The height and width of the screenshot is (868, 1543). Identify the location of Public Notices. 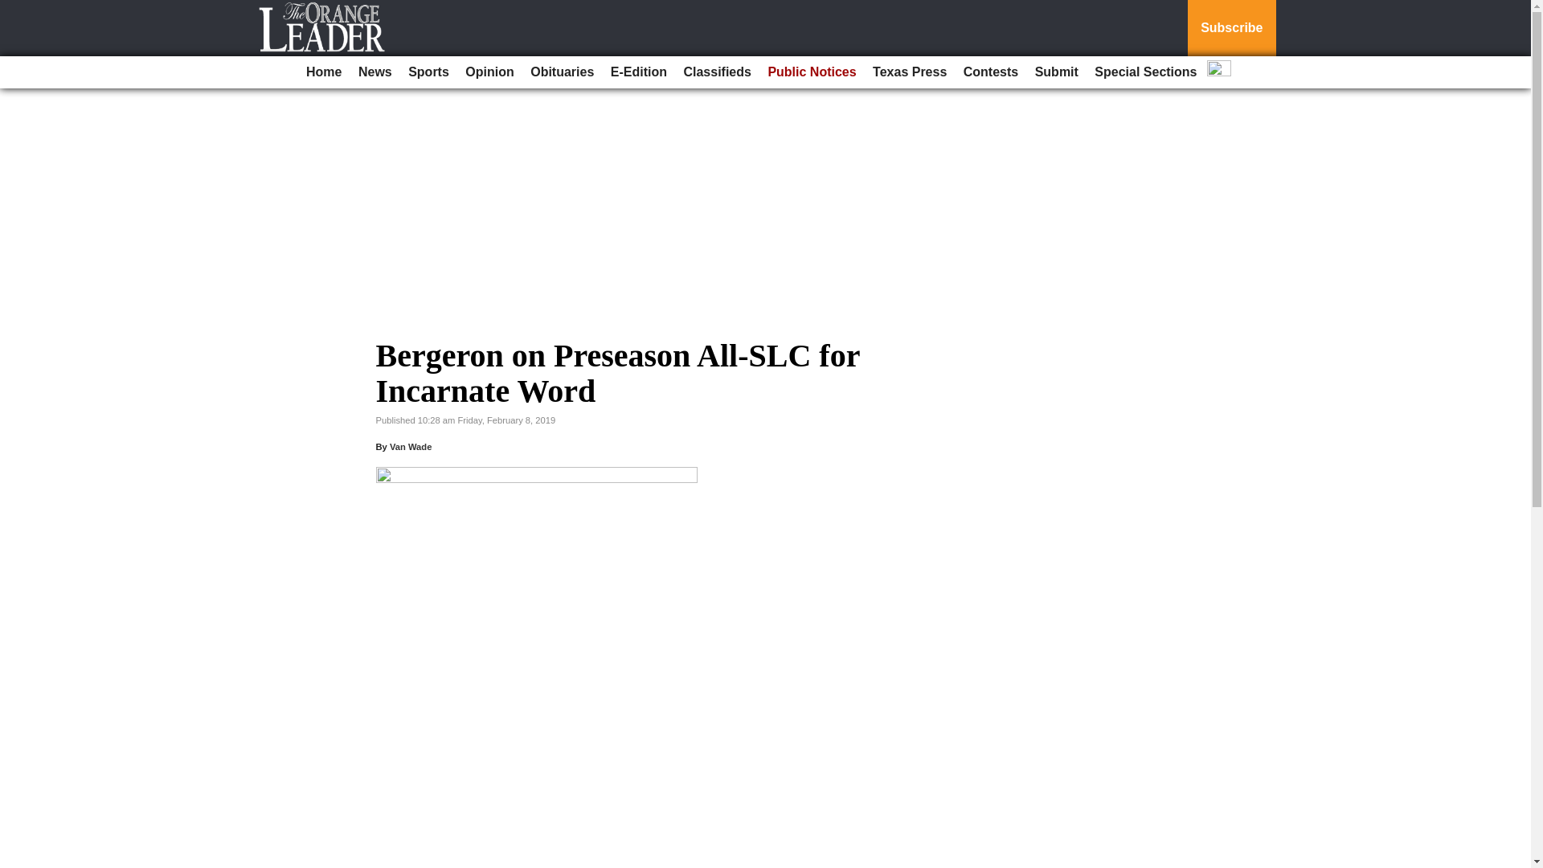
(812, 72).